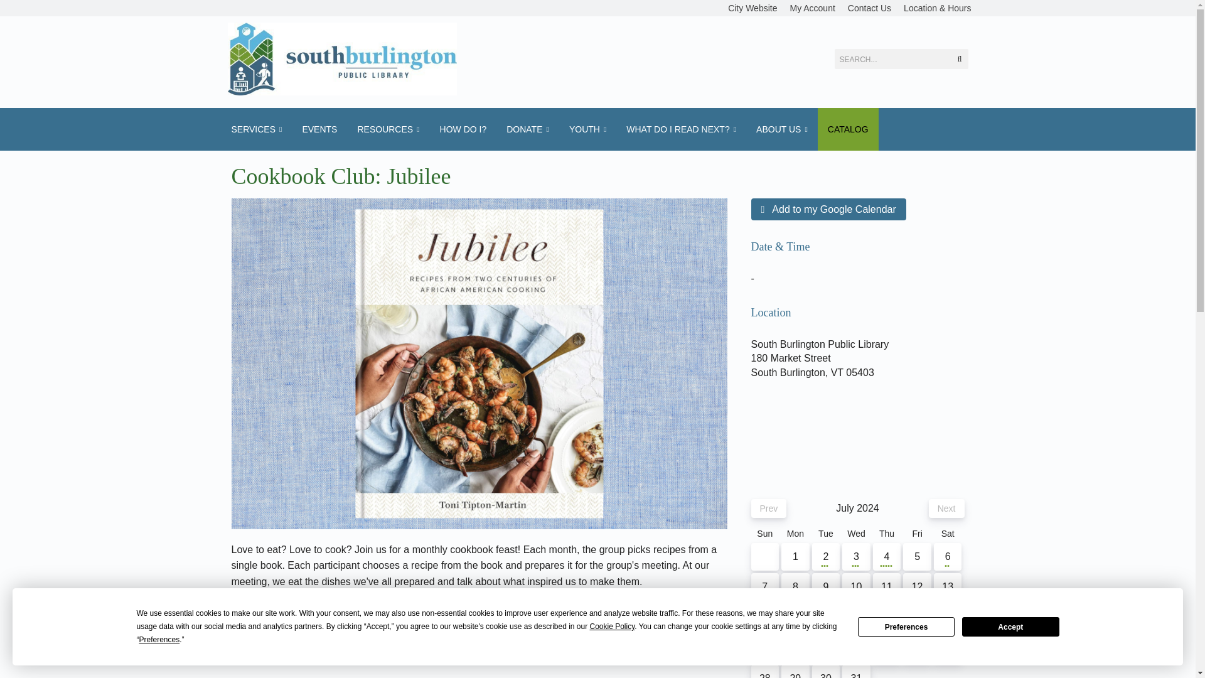 This screenshot has width=1205, height=678. What do you see at coordinates (1010, 627) in the screenshot?
I see `Accept` at bounding box center [1010, 627].